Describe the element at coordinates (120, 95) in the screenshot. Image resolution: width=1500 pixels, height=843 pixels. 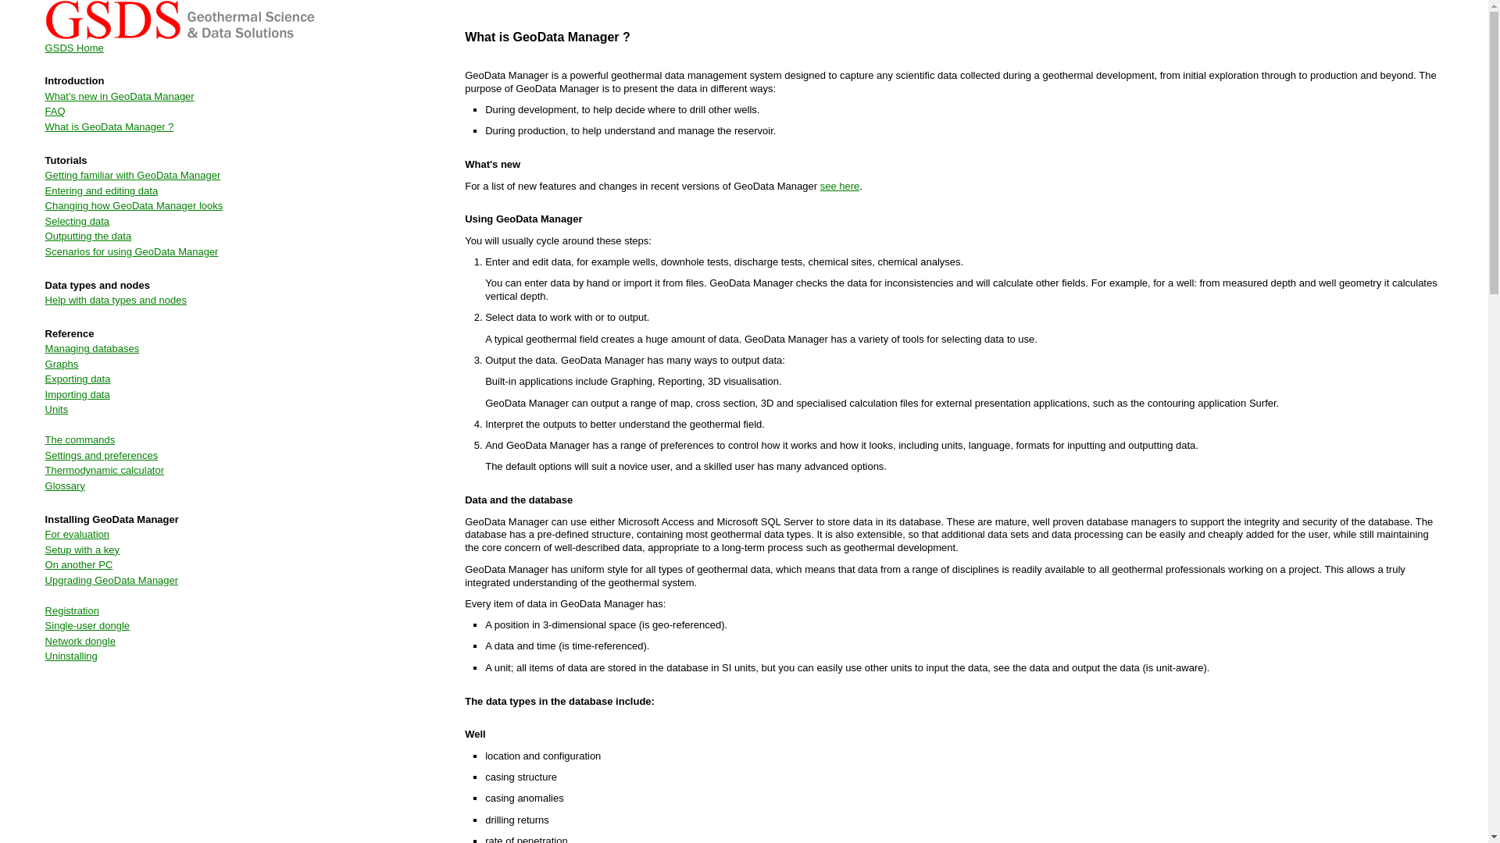
I see `What's new in GeoData Manager` at that location.